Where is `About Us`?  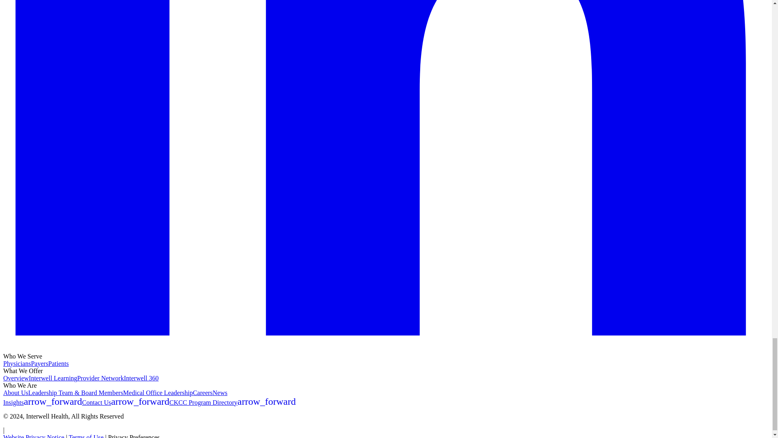 About Us is located at coordinates (15, 393).